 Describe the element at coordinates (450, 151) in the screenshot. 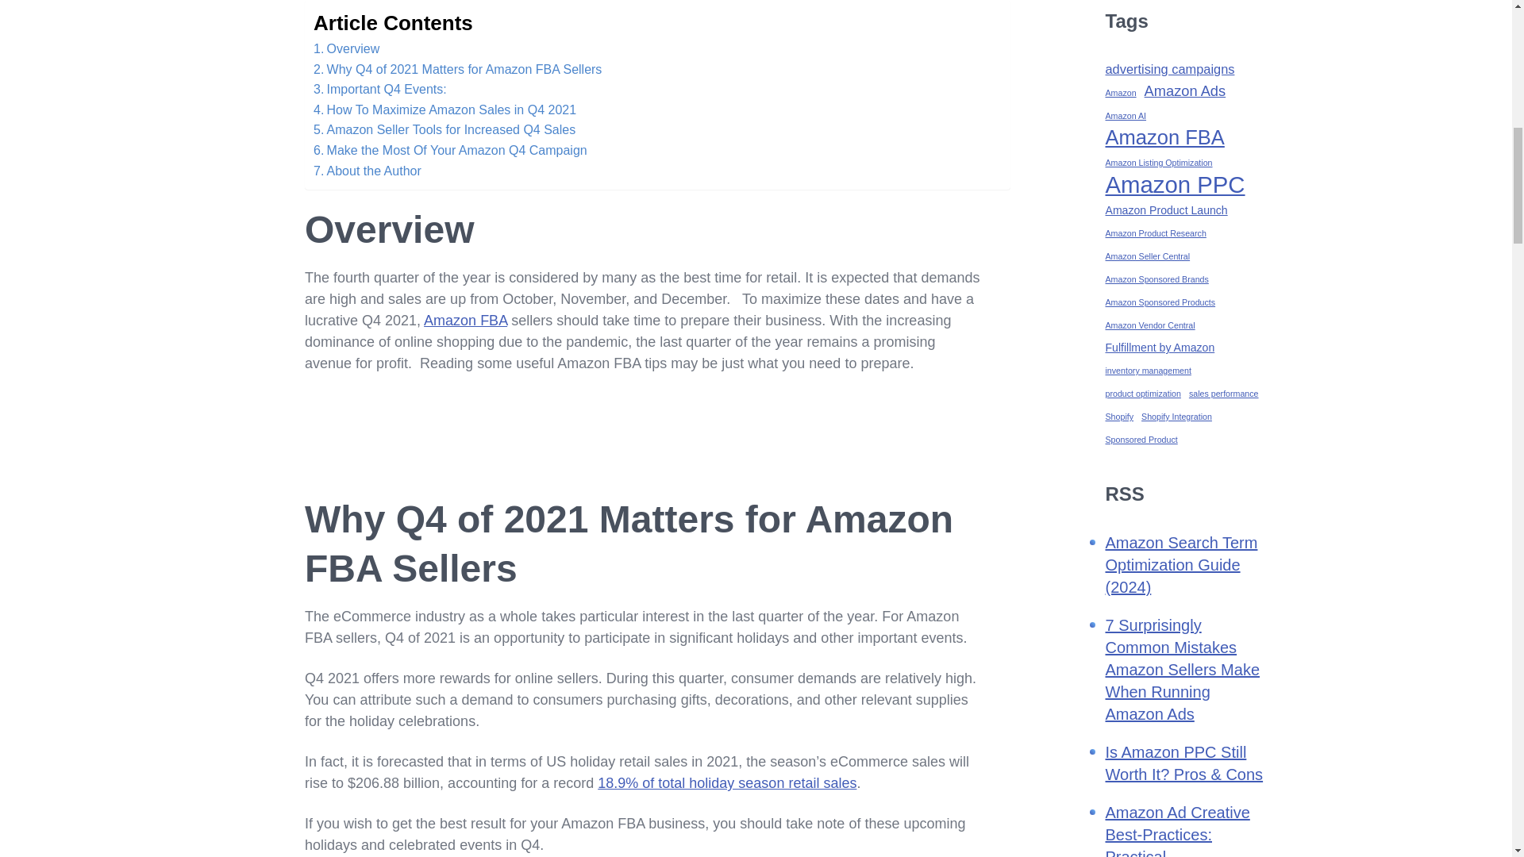

I see `Make the Most Of Your Amazon Q4 Campaign` at that location.